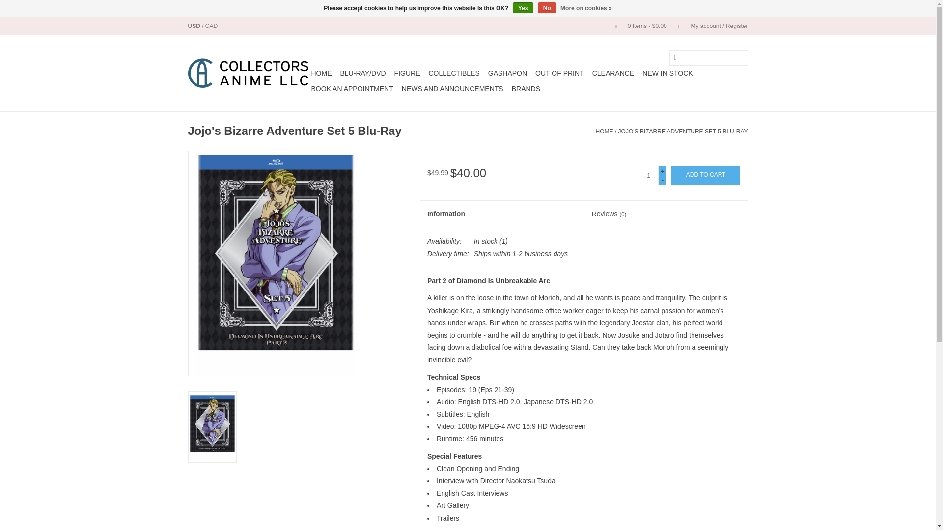  I want to click on HOME, so click(321, 73).